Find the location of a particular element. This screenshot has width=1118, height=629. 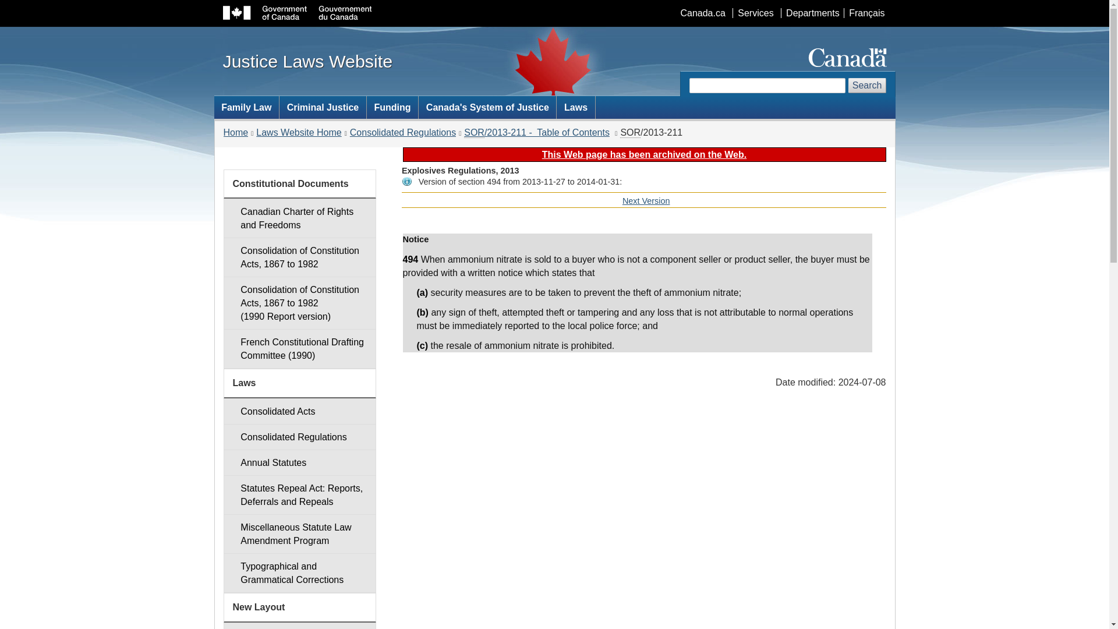

This Web page has been archived on the Web. is located at coordinates (644, 155).